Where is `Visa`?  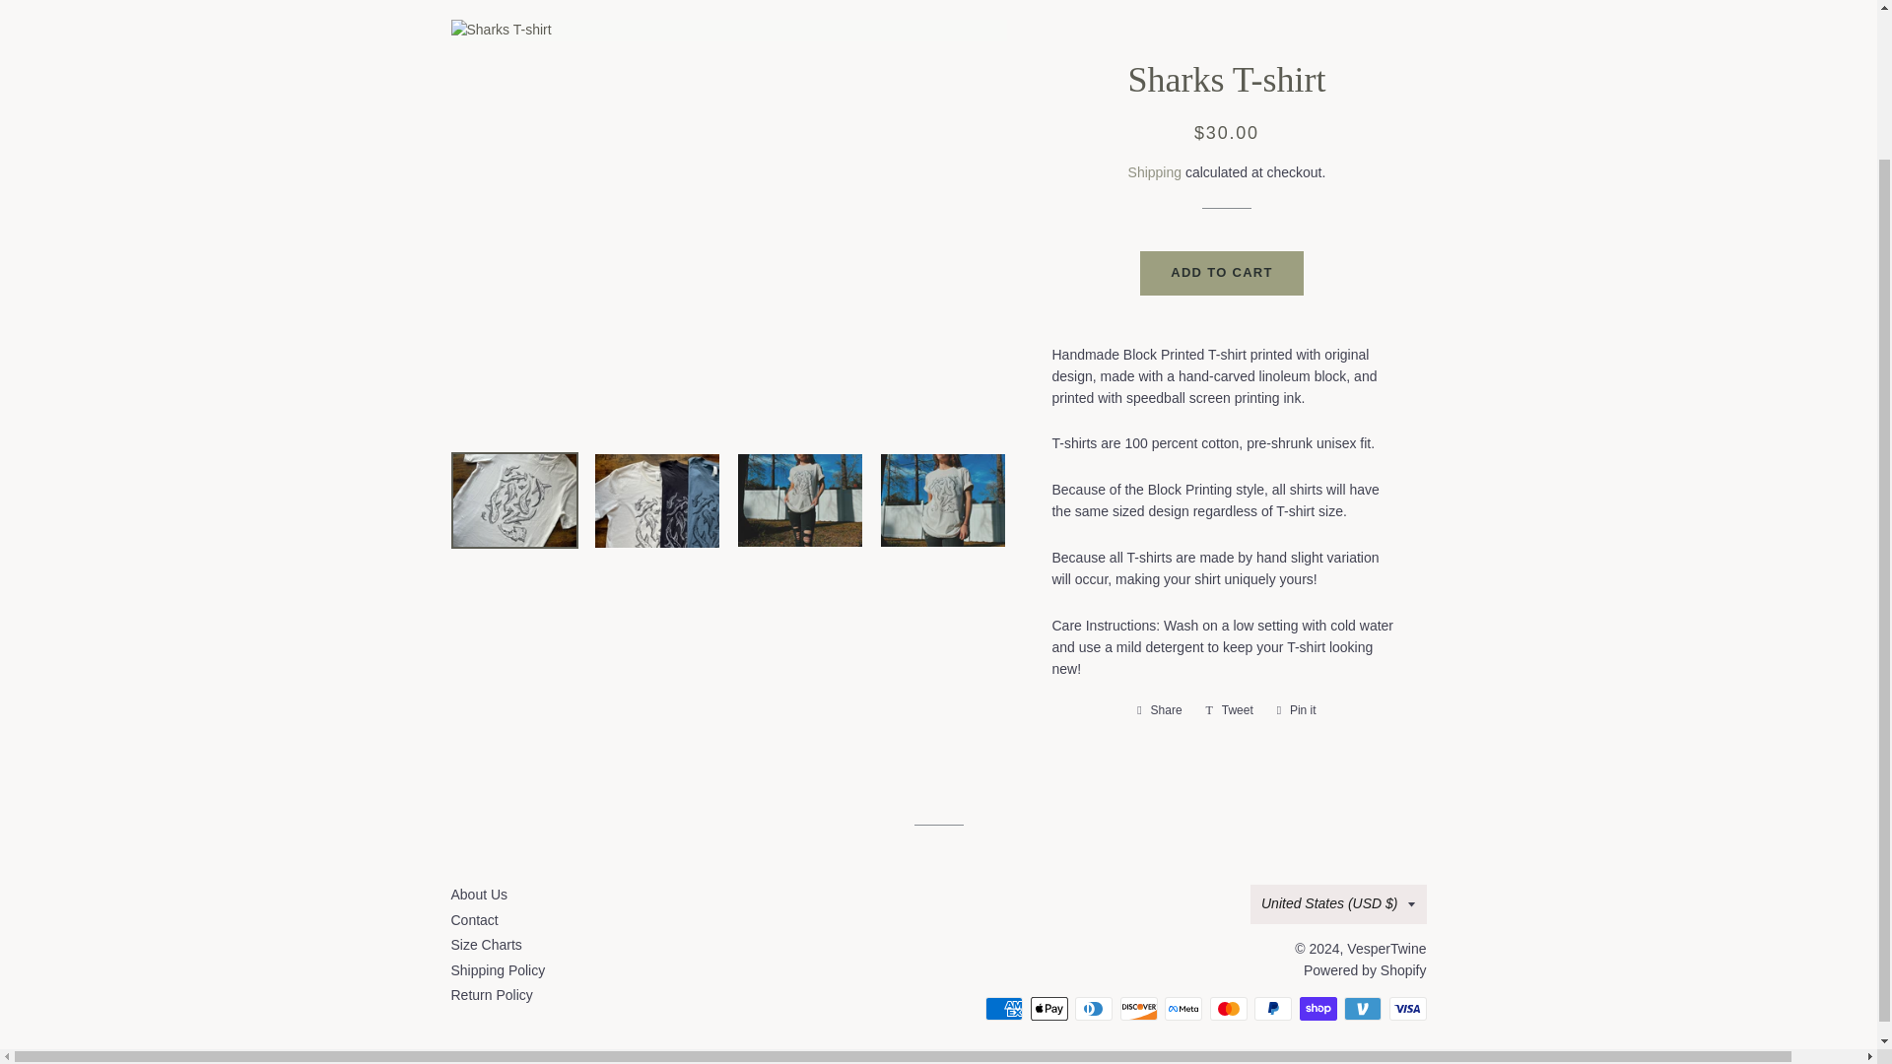
Visa is located at coordinates (1407, 1008).